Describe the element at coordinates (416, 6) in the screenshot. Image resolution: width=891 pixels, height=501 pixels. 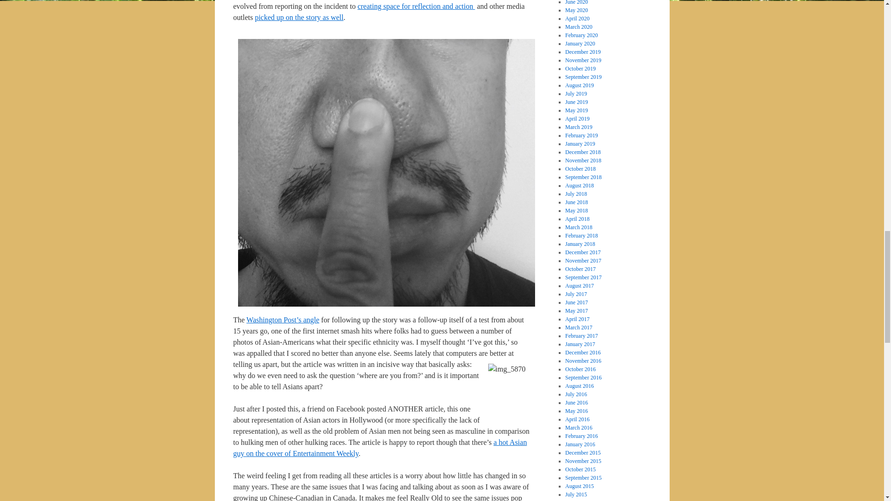
I see `creating space for reflection and action ` at that location.